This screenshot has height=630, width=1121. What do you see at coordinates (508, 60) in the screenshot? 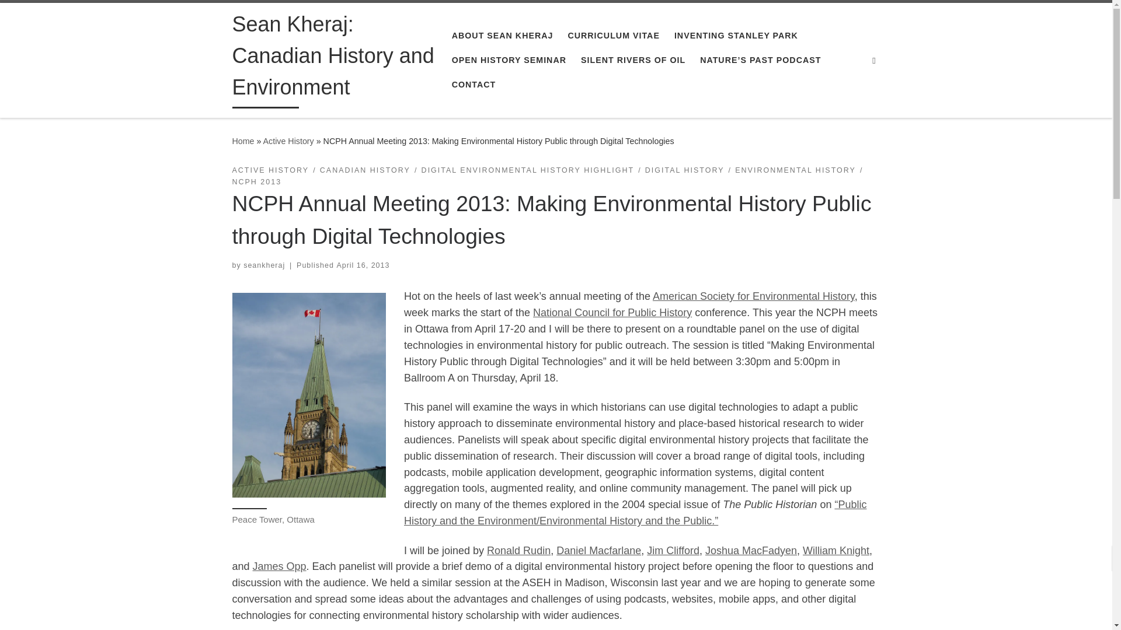
I see `OPEN HISTORY SEMINAR` at bounding box center [508, 60].